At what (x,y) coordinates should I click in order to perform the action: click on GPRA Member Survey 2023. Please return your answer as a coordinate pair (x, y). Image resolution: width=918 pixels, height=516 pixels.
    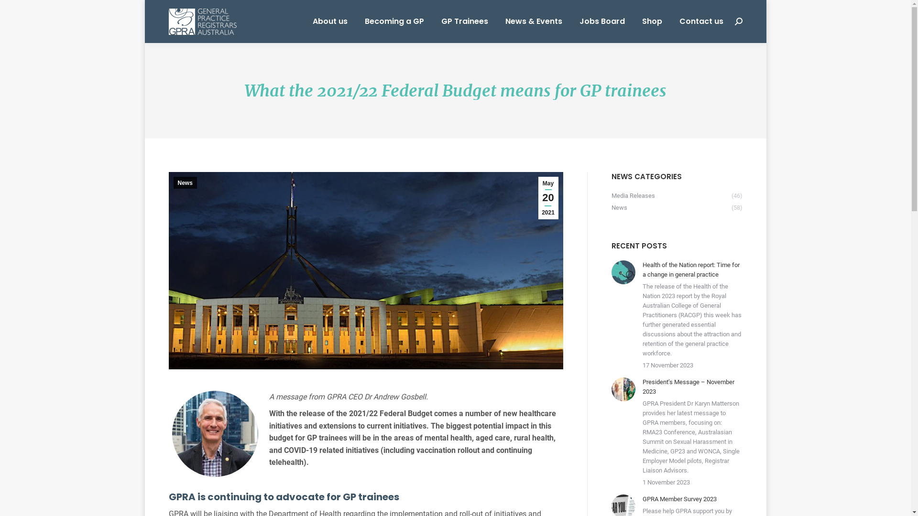
    Looking at the image, I should click on (680, 499).